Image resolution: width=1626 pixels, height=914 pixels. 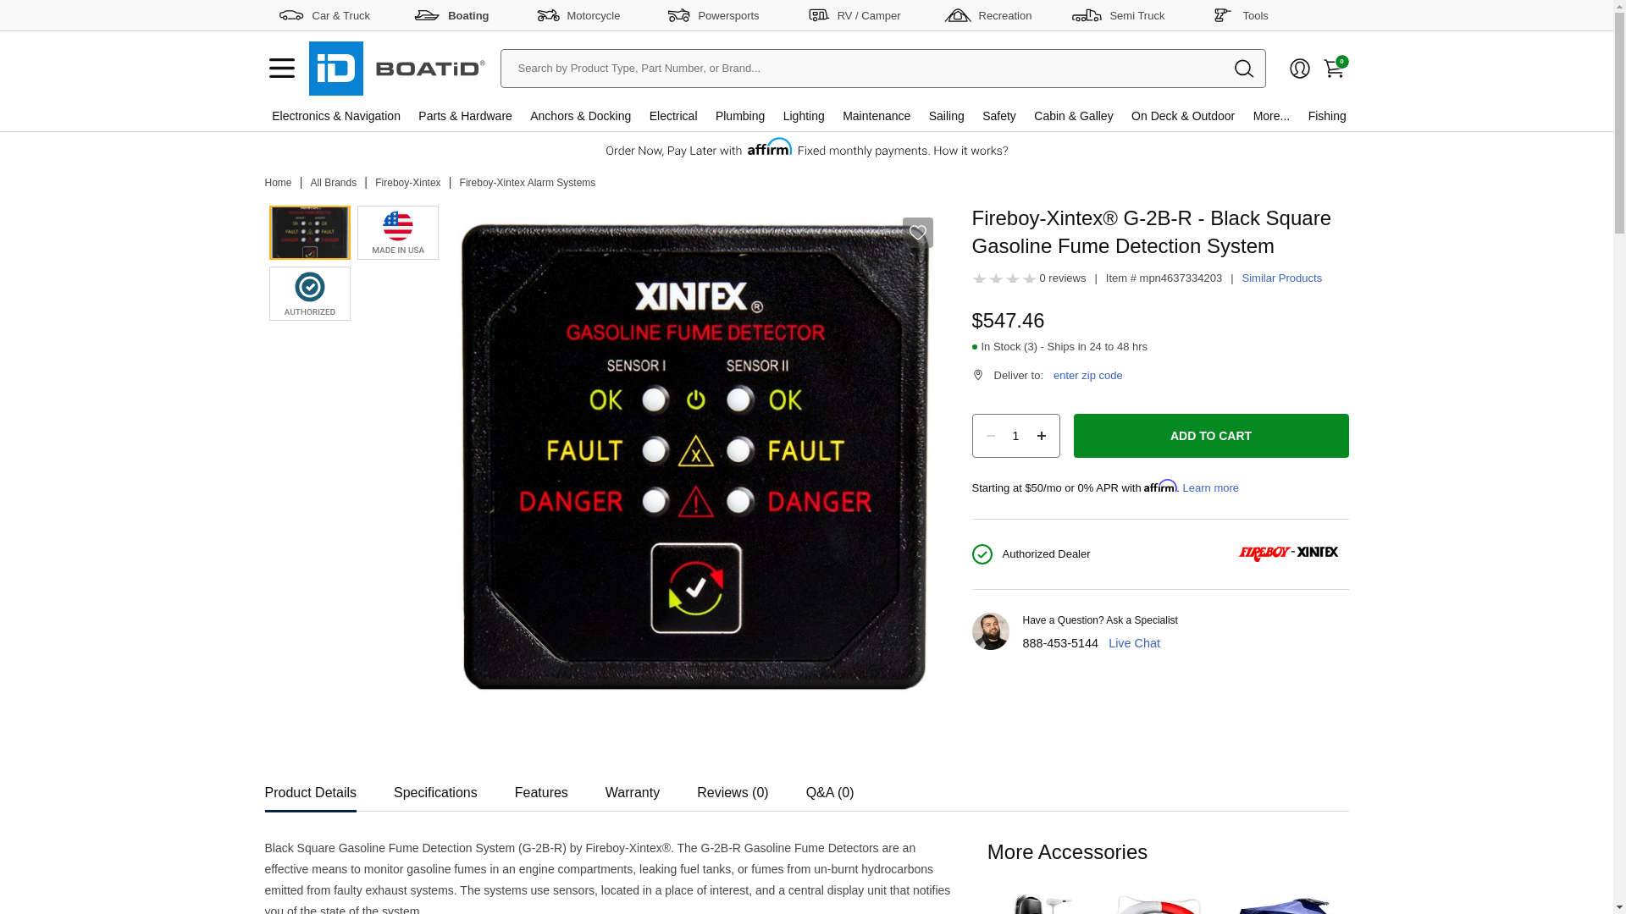 I want to click on Fishing, so click(x=1326, y=115).